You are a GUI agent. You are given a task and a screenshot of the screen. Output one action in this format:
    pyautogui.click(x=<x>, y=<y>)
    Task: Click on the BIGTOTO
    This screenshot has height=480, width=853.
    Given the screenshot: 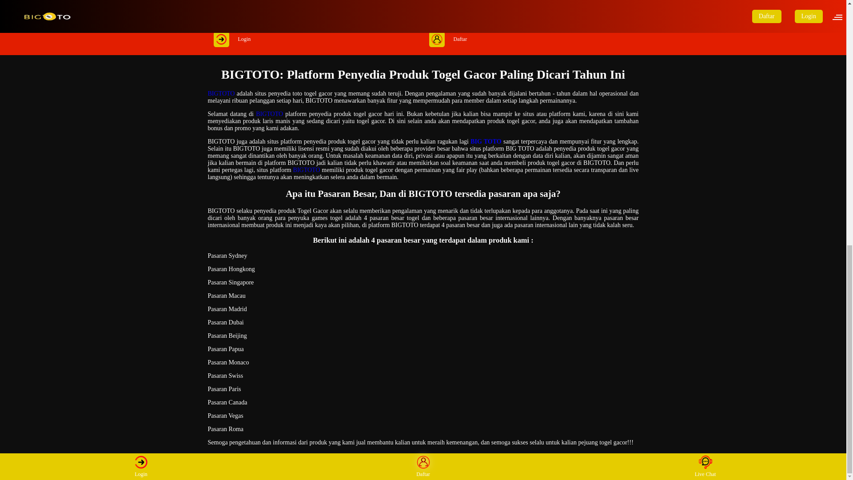 What is the action you would take?
    pyautogui.click(x=269, y=114)
    